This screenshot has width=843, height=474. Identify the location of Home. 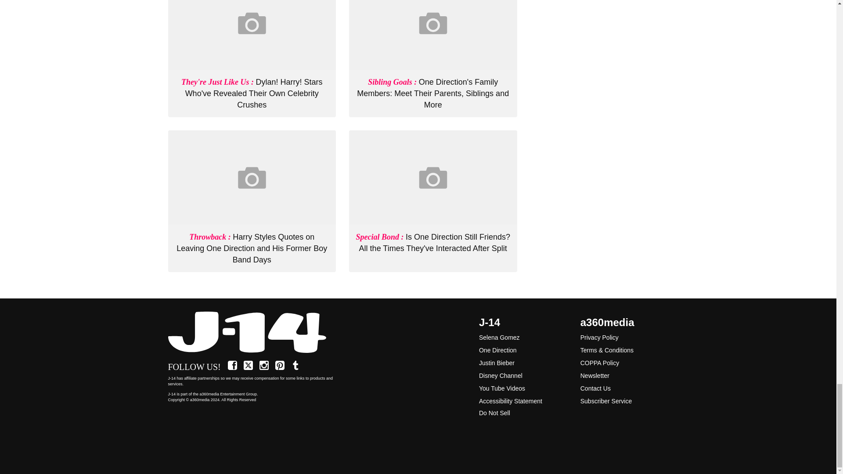
(252, 333).